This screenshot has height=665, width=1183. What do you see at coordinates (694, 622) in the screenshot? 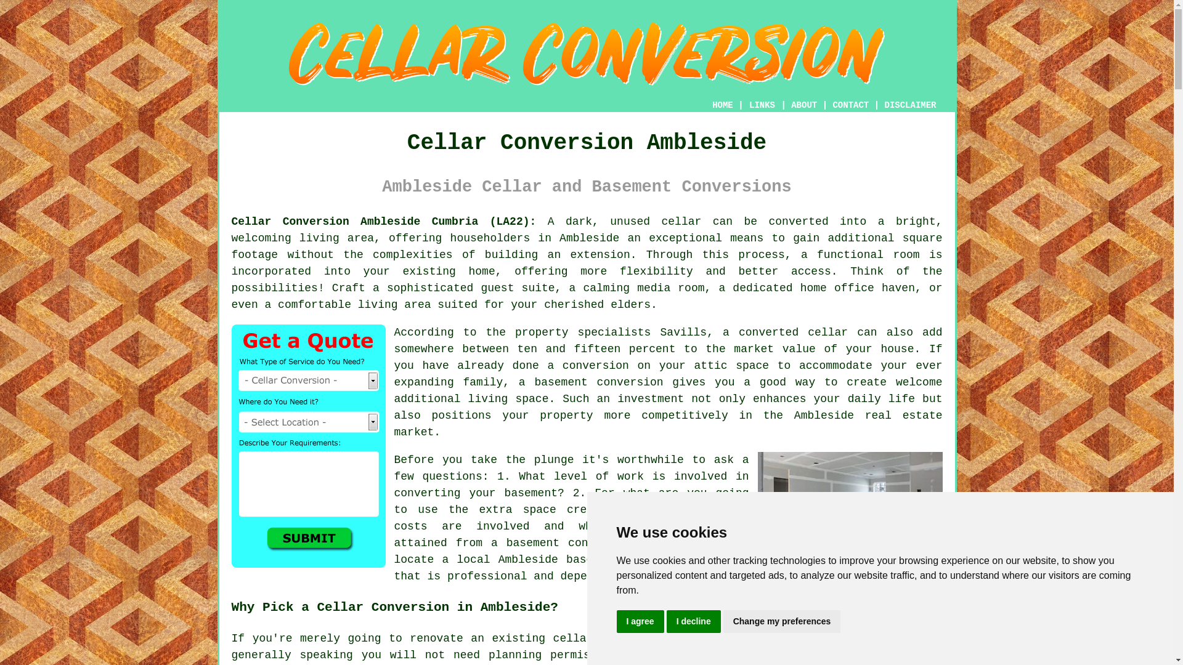
I see `I decline` at bounding box center [694, 622].